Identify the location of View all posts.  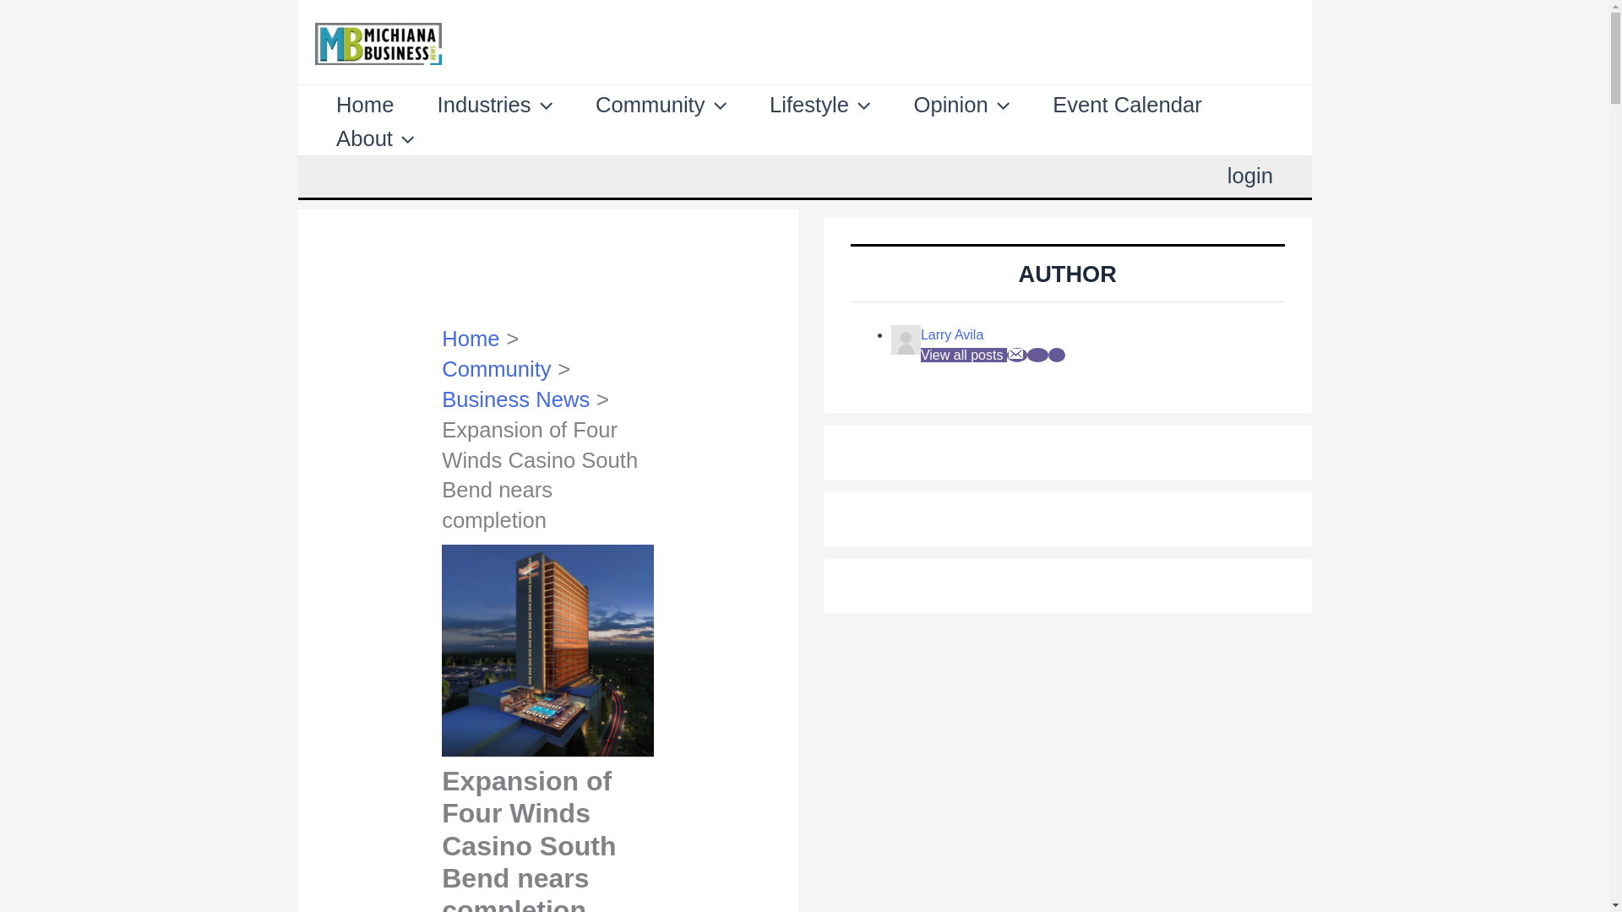
(964, 355).